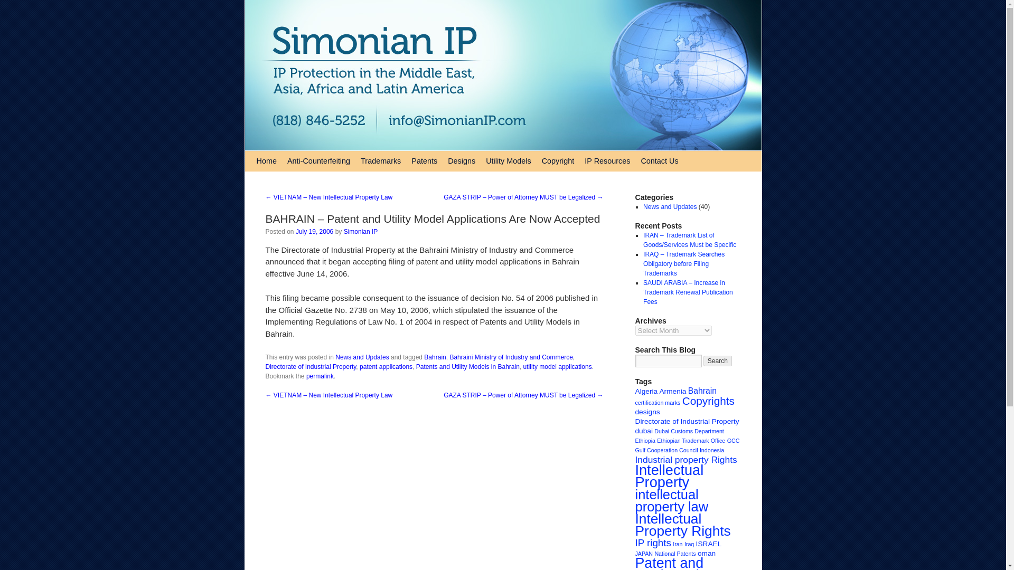 Image resolution: width=1014 pixels, height=570 pixels. I want to click on 8:44 am, so click(315, 232).